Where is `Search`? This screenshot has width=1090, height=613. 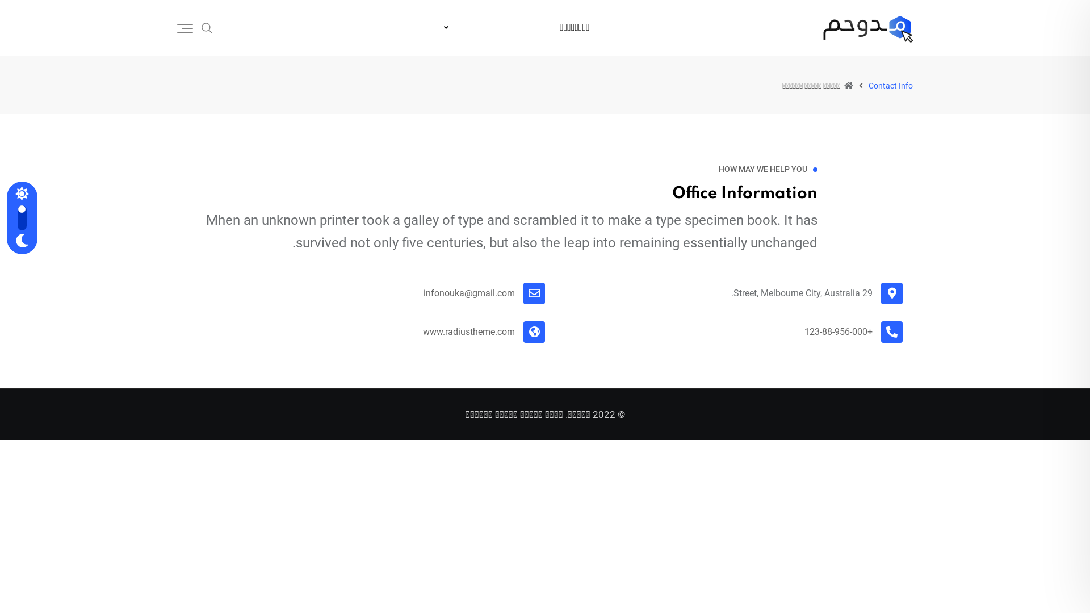
Search is located at coordinates (207, 27).